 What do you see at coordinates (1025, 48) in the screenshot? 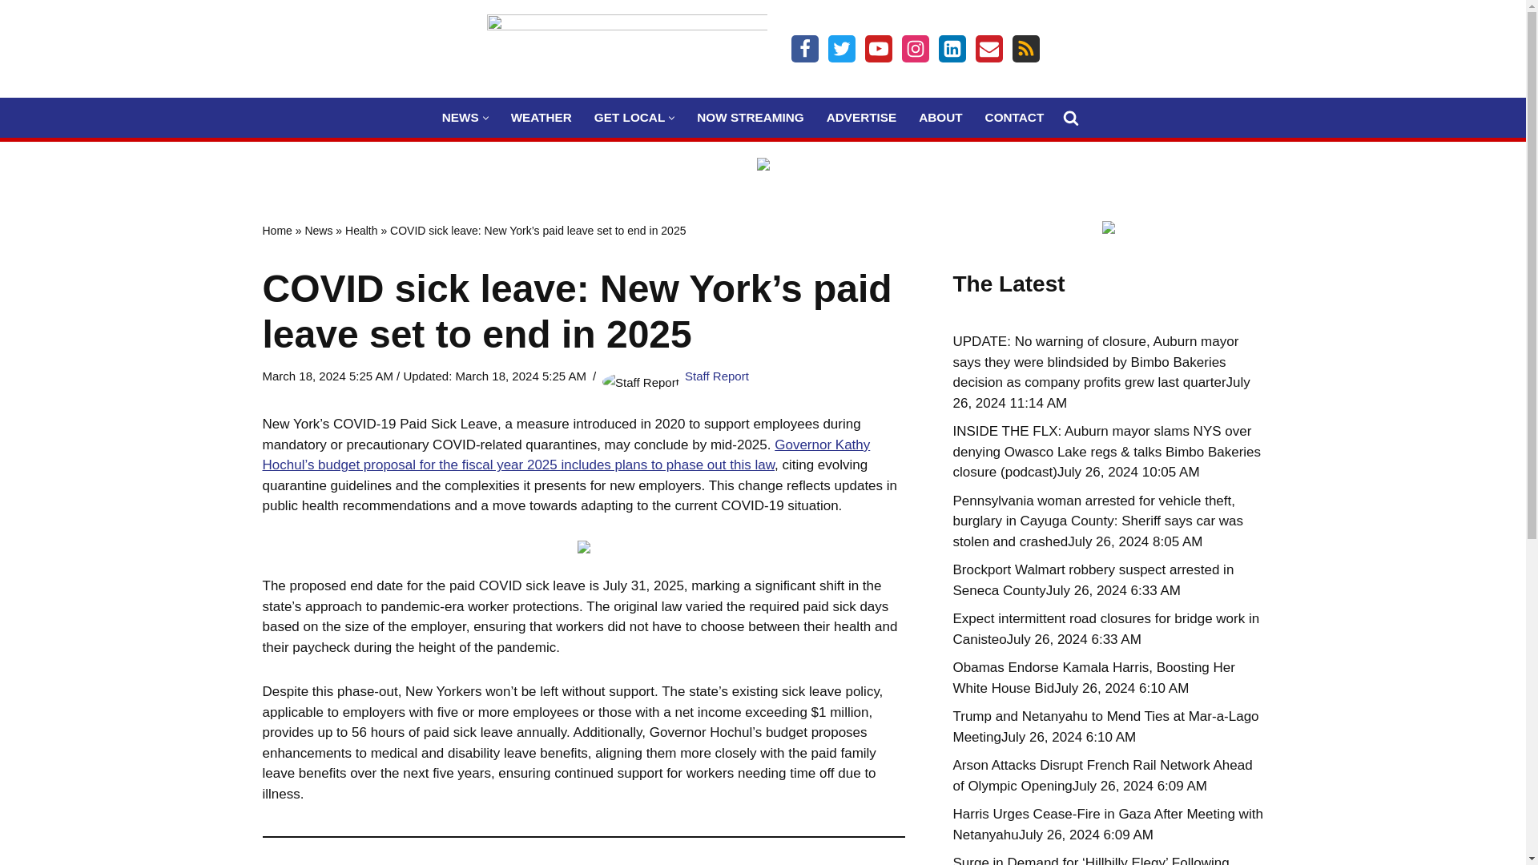
I see `Feed` at bounding box center [1025, 48].